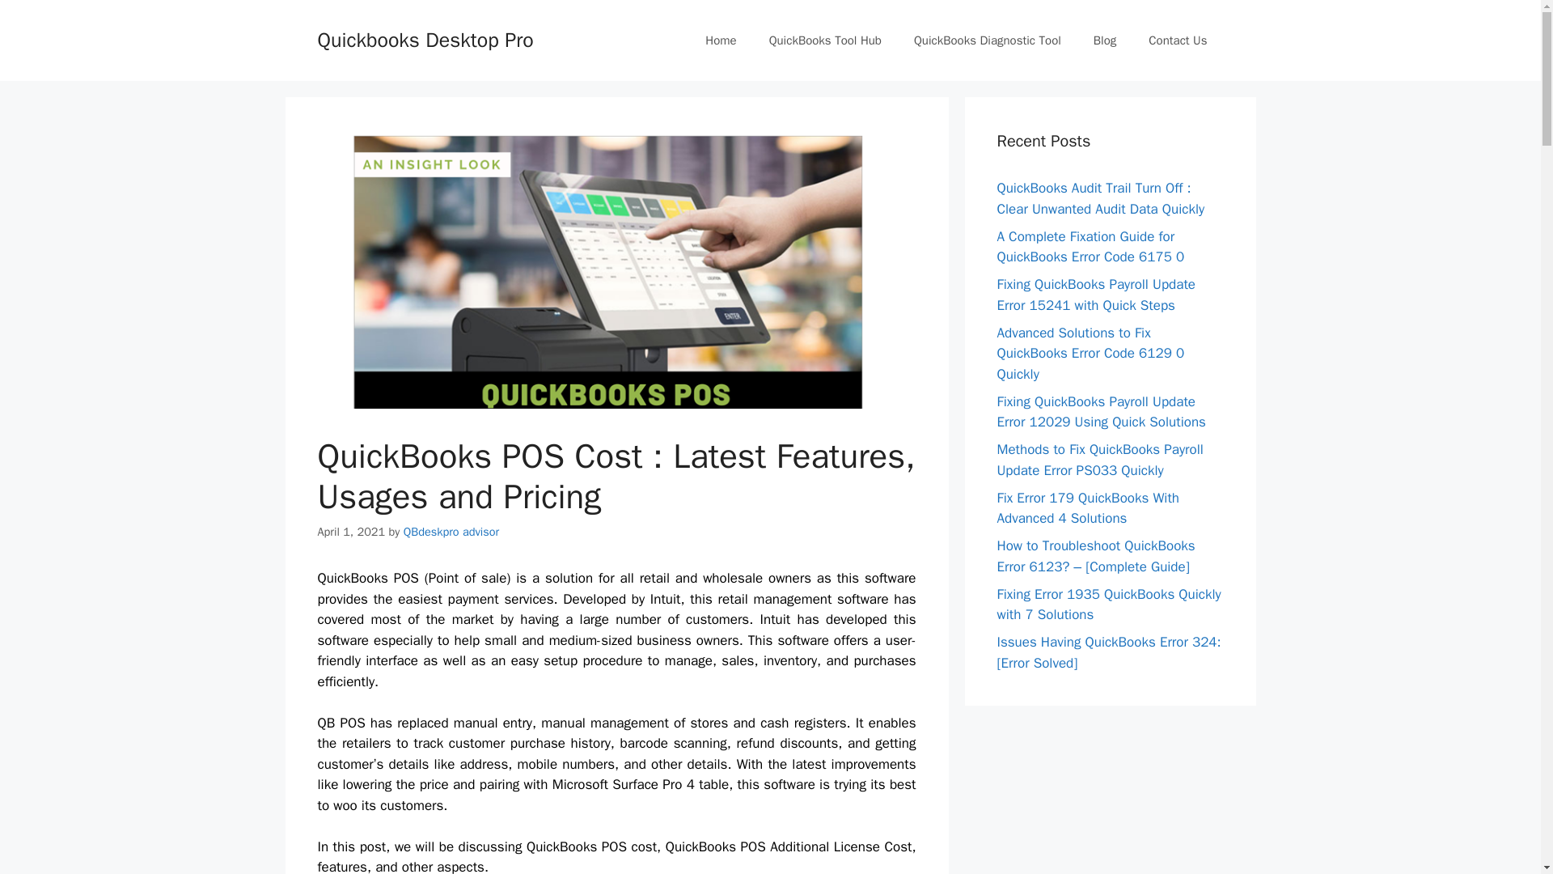 The width and height of the screenshot is (1553, 874). What do you see at coordinates (1105, 40) in the screenshot?
I see `Blog` at bounding box center [1105, 40].